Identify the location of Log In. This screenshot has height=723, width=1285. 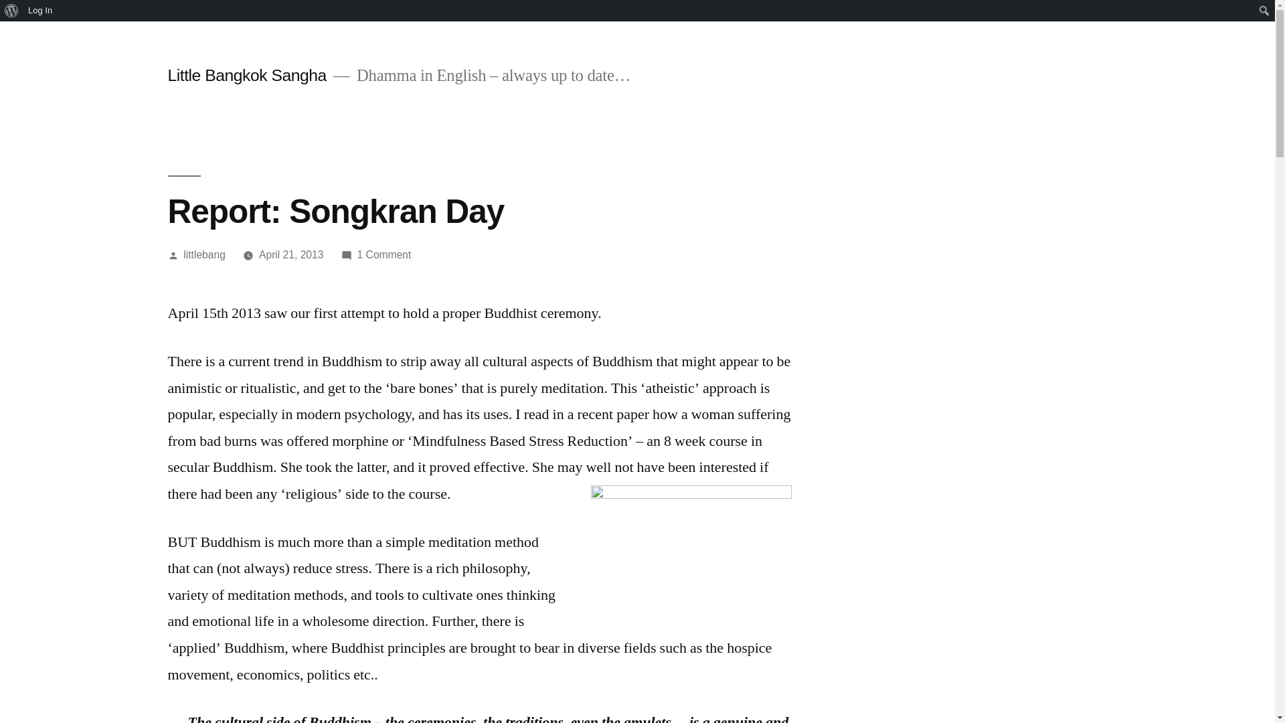
(246, 75).